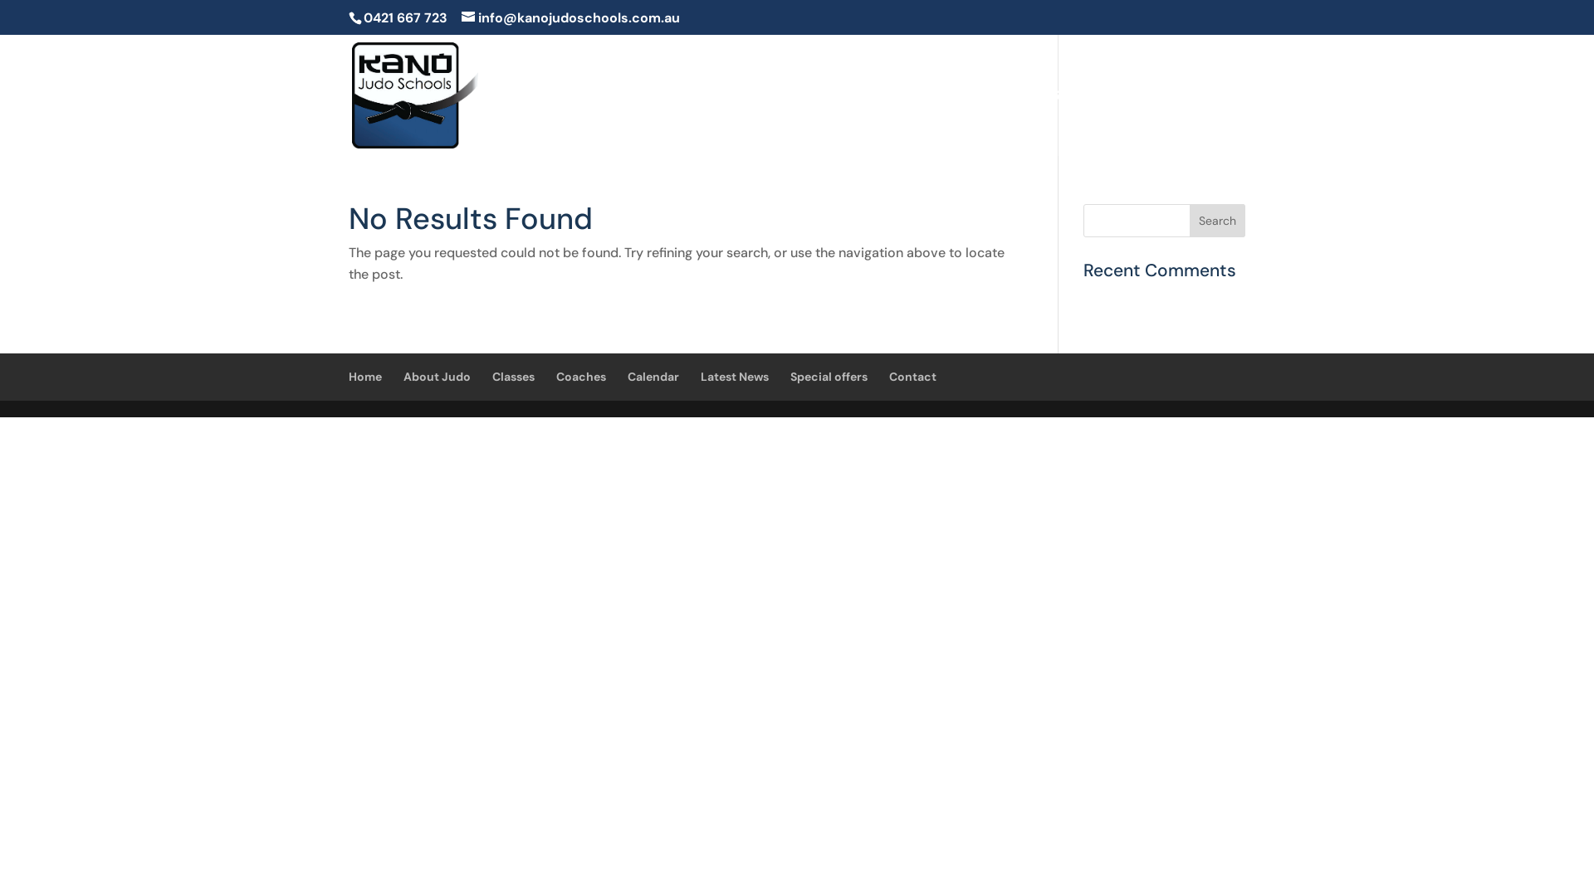 The height and width of the screenshot is (896, 1594). I want to click on HOME, so click(535, 123).